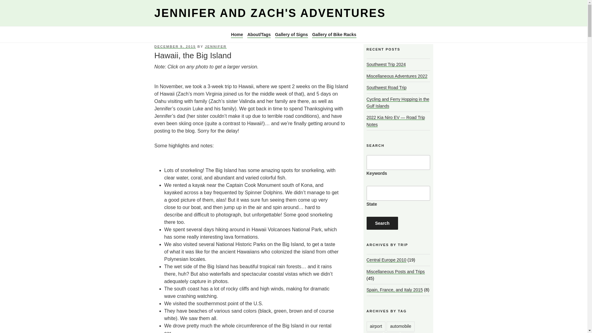 This screenshot has width=592, height=333. I want to click on JENNIFER, so click(215, 46).